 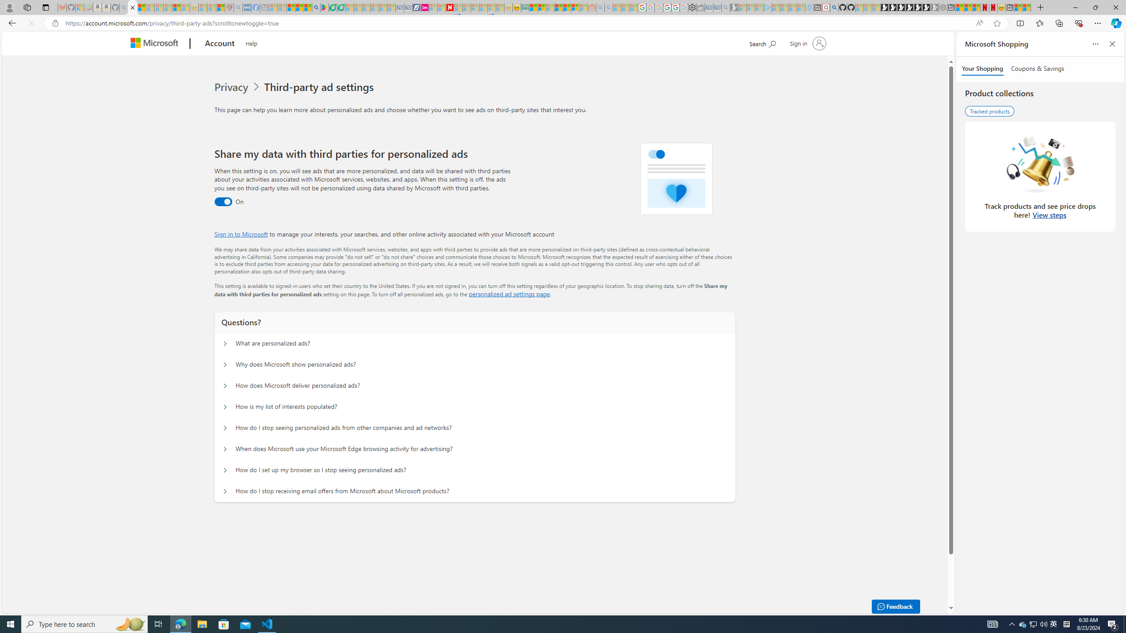 I want to click on Questions? What are personalized ads?, so click(x=224, y=344).